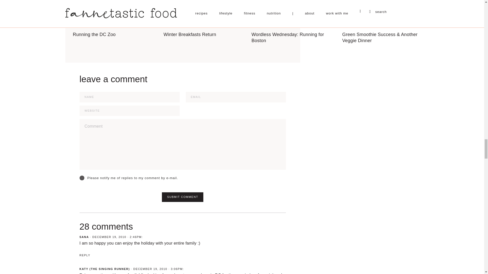 This screenshot has height=274, width=488. What do you see at coordinates (203, 19) in the screenshot?
I see `Winter Breakfasts Return` at bounding box center [203, 19].